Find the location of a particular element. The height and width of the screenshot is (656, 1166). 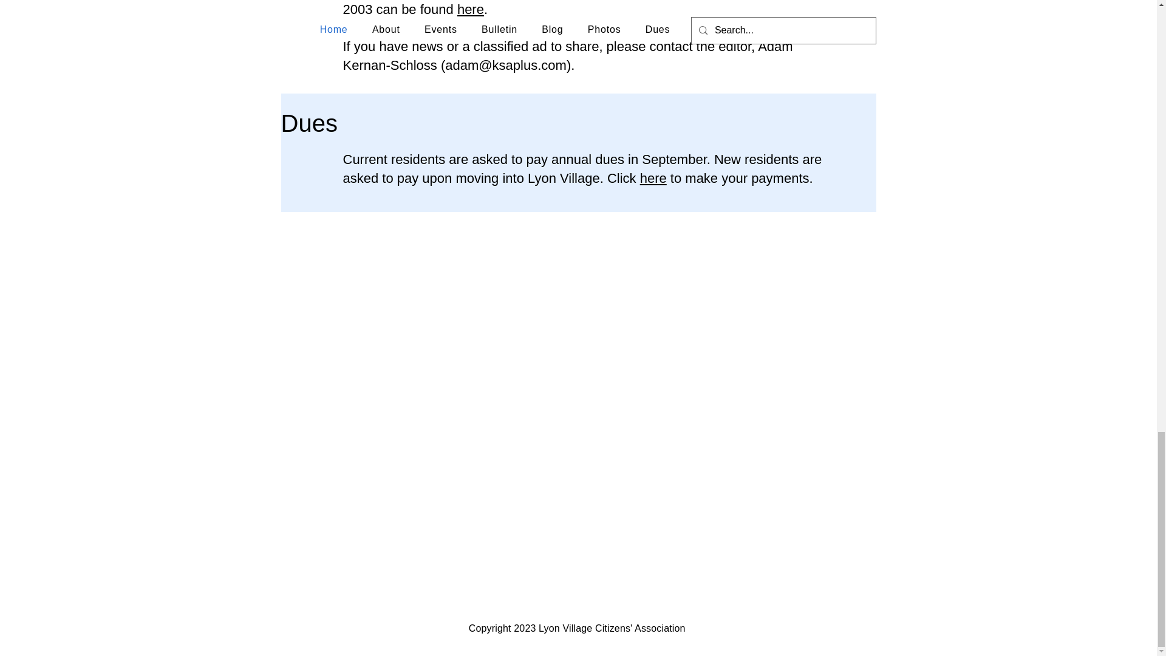

Dues is located at coordinates (309, 123).